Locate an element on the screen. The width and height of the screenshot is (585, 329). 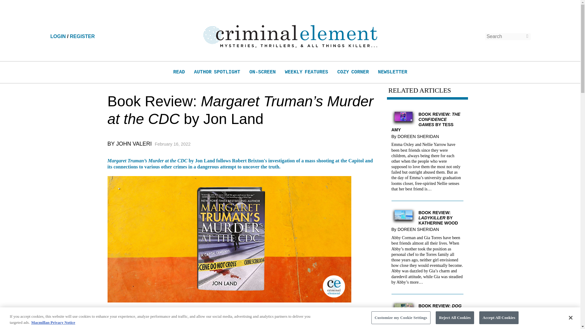
REGISTER is located at coordinates (82, 37).